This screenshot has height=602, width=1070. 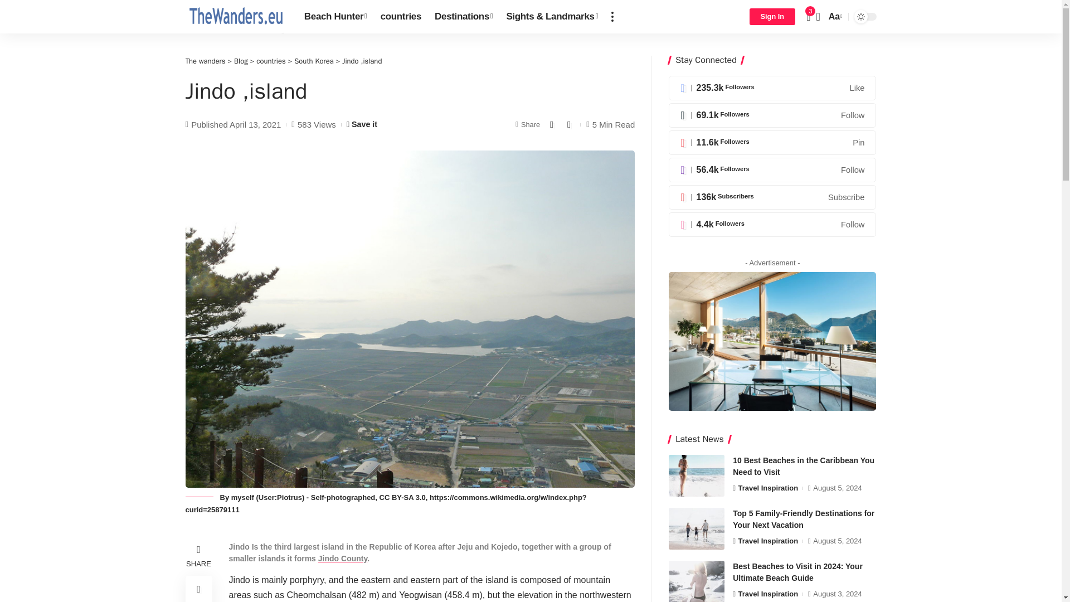 I want to click on Beach Hunter, so click(x=335, y=17).